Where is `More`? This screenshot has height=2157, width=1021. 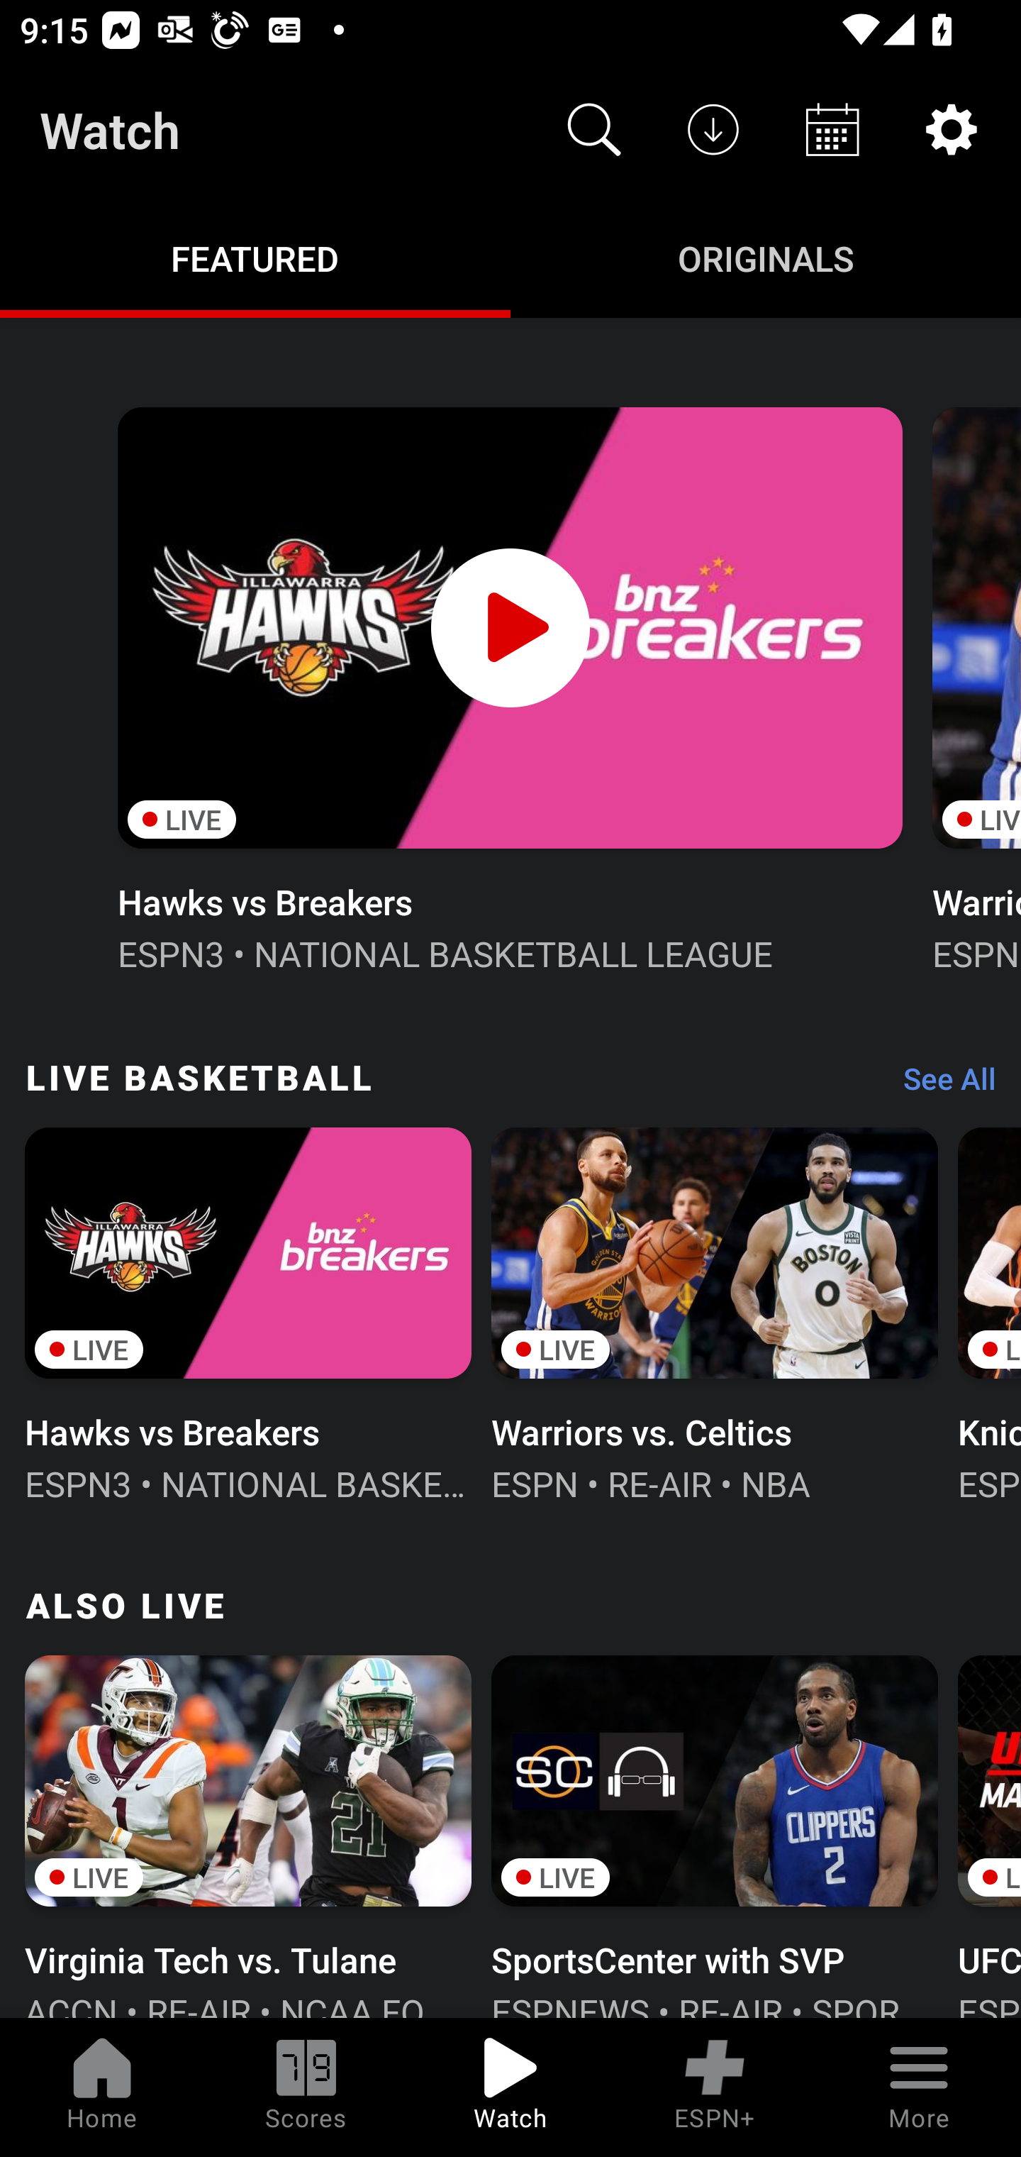
More is located at coordinates (919, 2087).